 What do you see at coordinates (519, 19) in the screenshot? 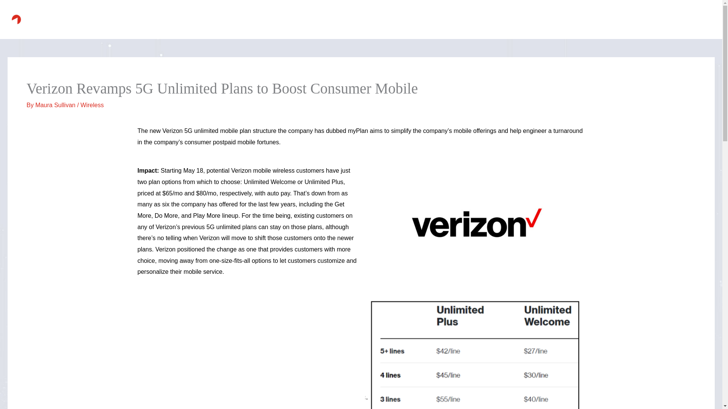
I see `Video Intelligence` at bounding box center [519, 19].